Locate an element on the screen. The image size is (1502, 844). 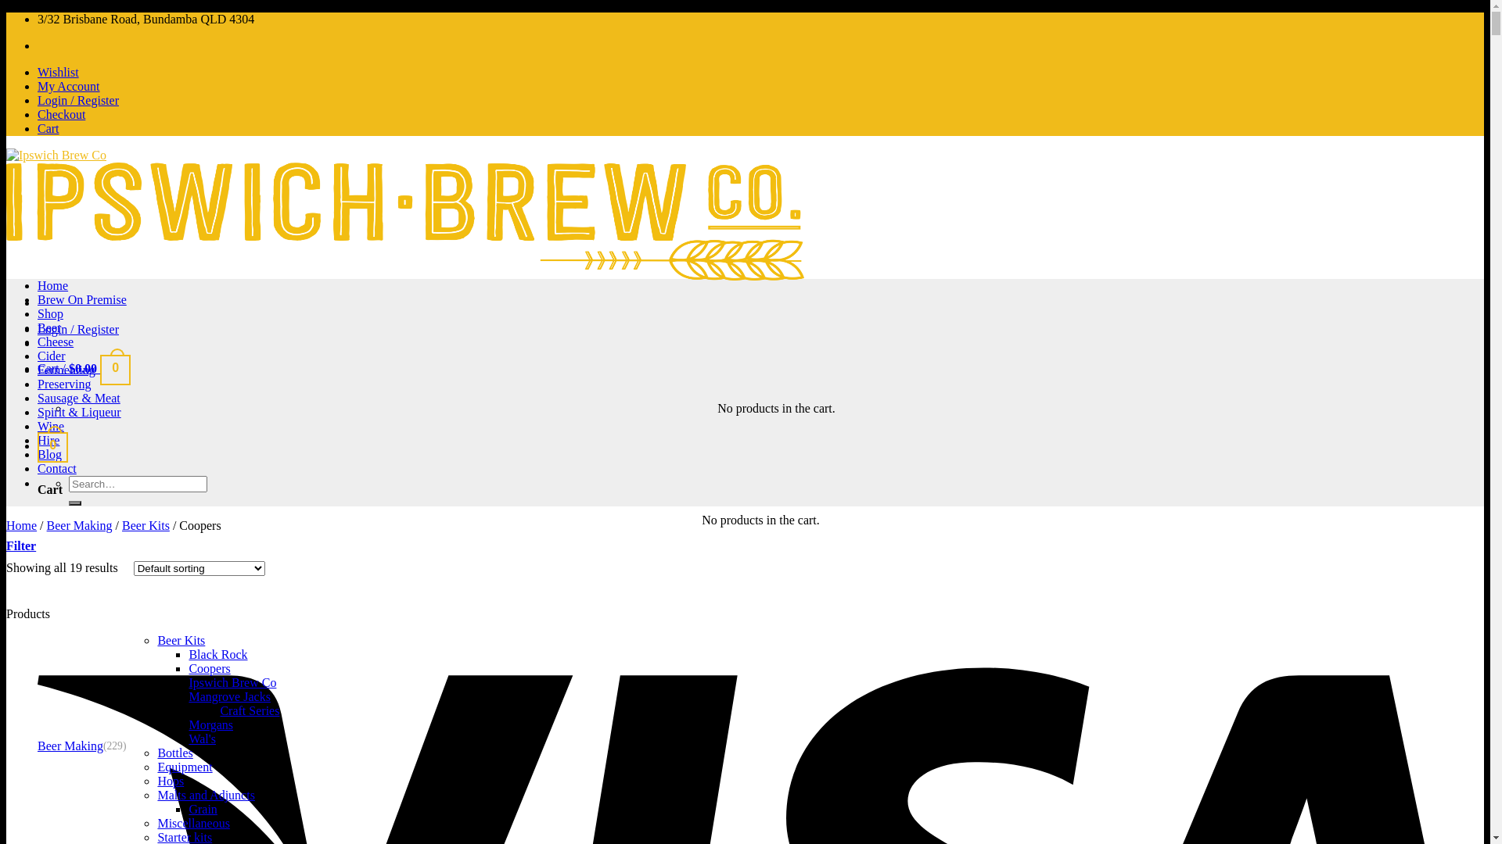
Checkout is located at coordinates (61, 114).